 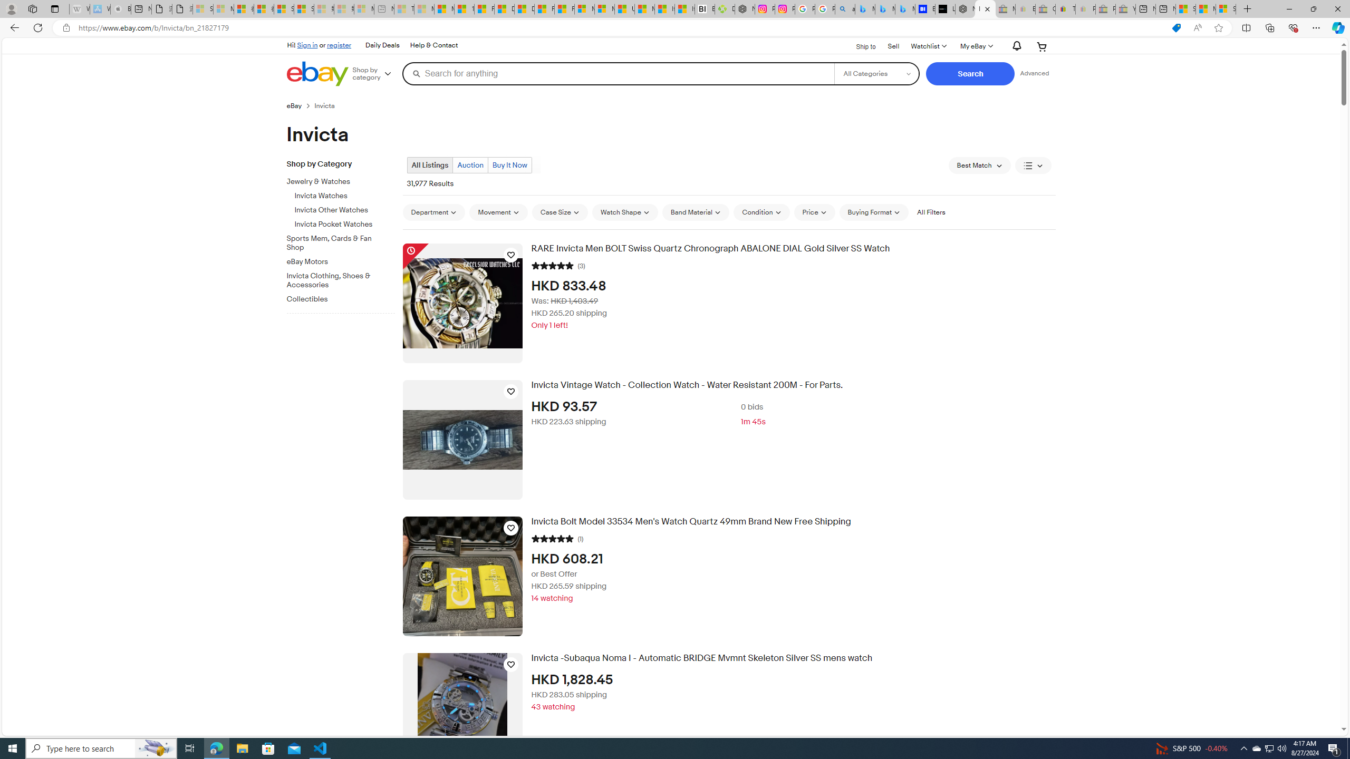 What do you see at coordinates (931, 212) in the screenshot?
I see `All Filters` at bounding box center [931, 212].